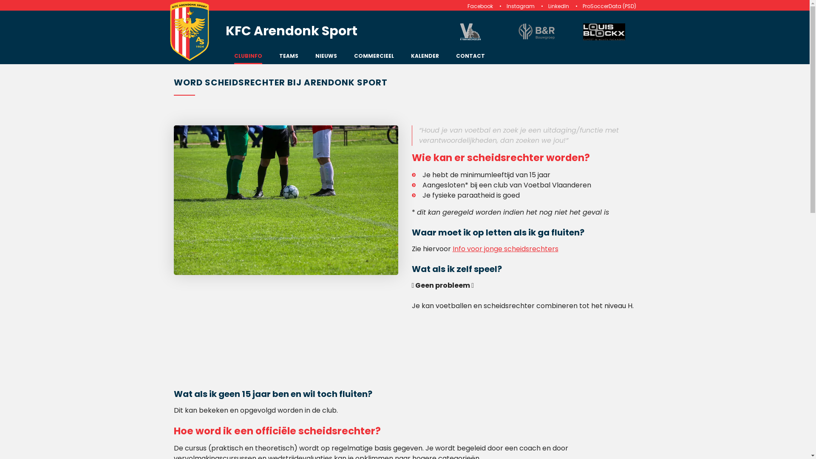 Image resolution: width=816 pixels, height=459 pixels. What do you see at coordinates (289, 58) in the screenshot?
I see `TEAMS` at bounding box center [289, 58].